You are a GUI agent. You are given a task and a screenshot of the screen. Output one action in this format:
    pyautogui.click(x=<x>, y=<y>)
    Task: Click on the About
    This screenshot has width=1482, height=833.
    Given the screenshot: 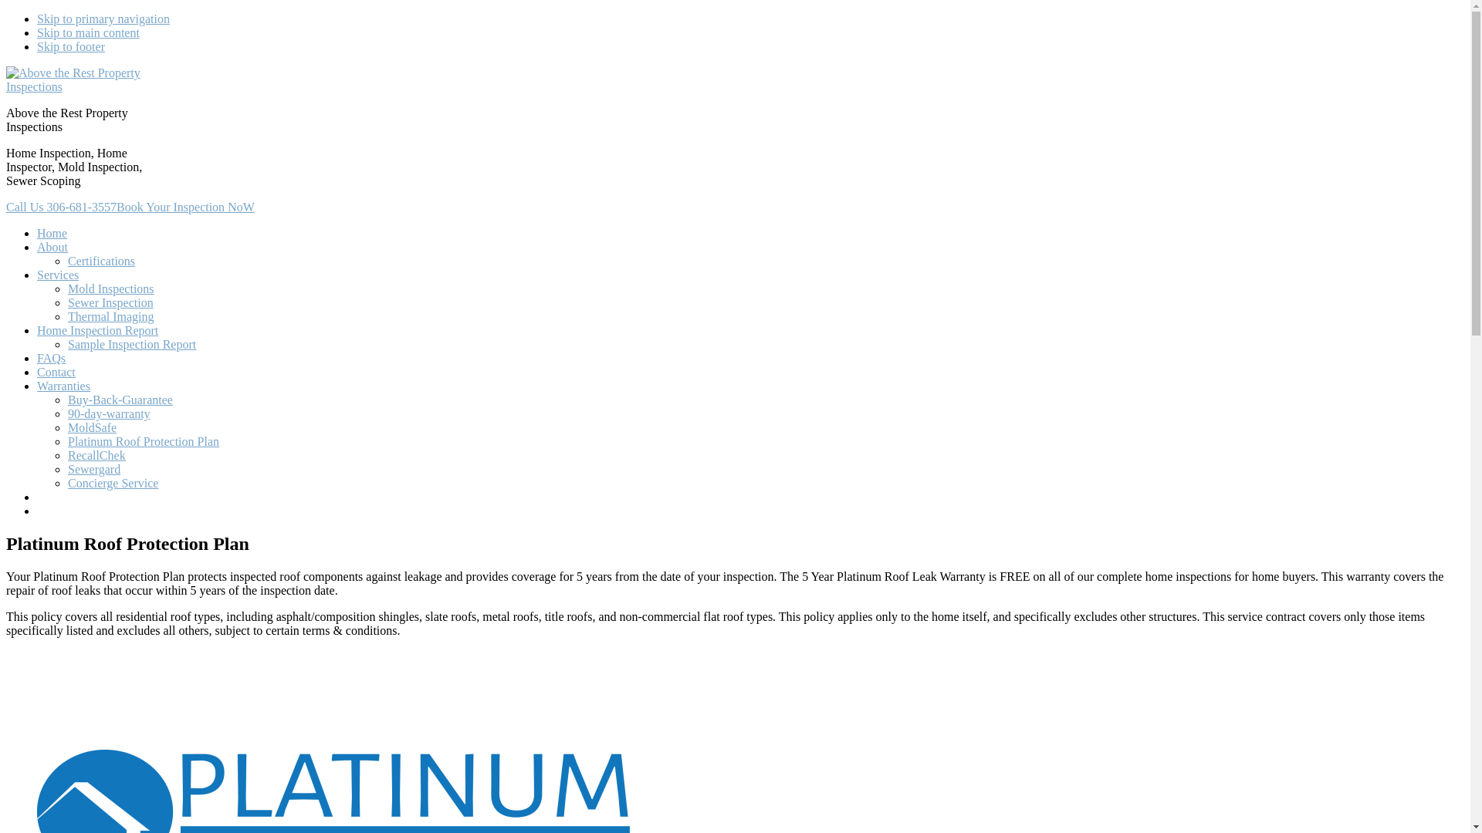 What is the action you would take?
    pyautogui.click(x=52, y=247)
    